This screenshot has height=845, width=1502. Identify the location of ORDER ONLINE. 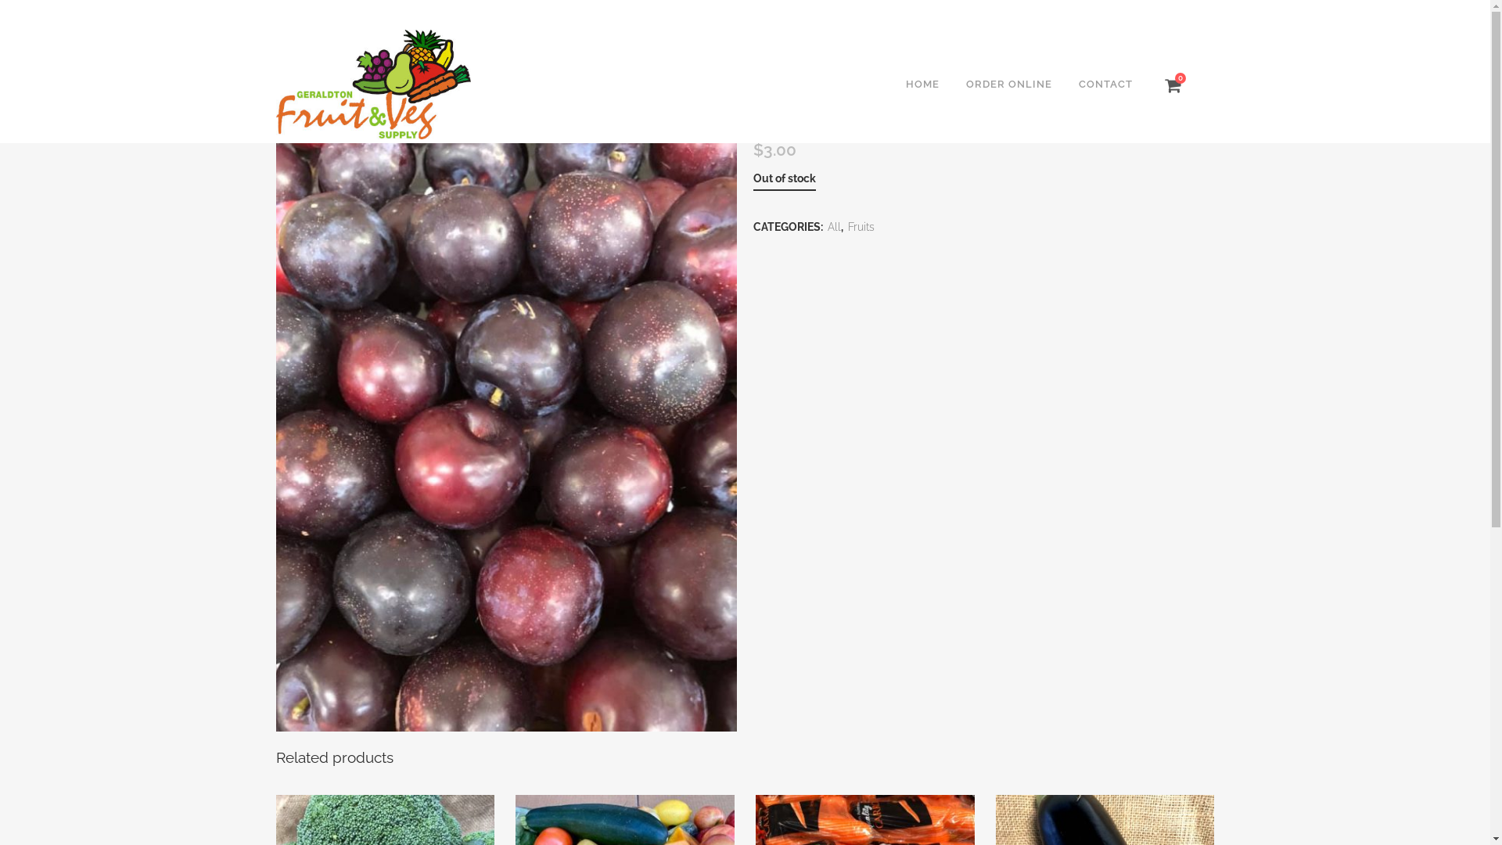
(1009, 84).